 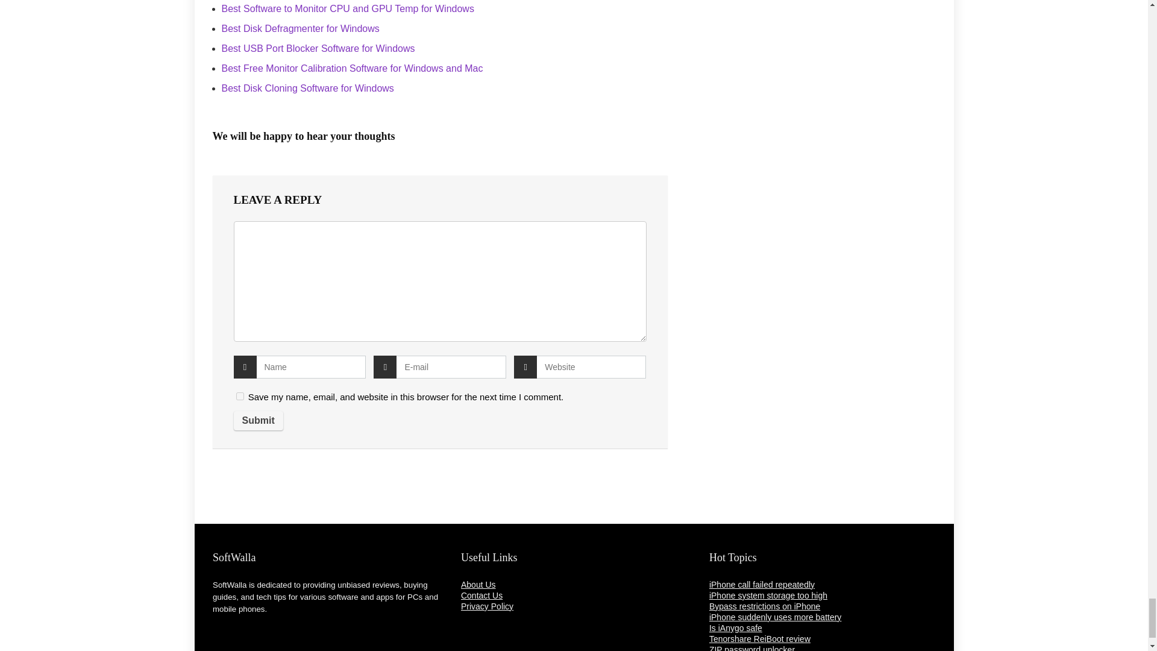 I want to click on yes, so click(x=240, y=397).